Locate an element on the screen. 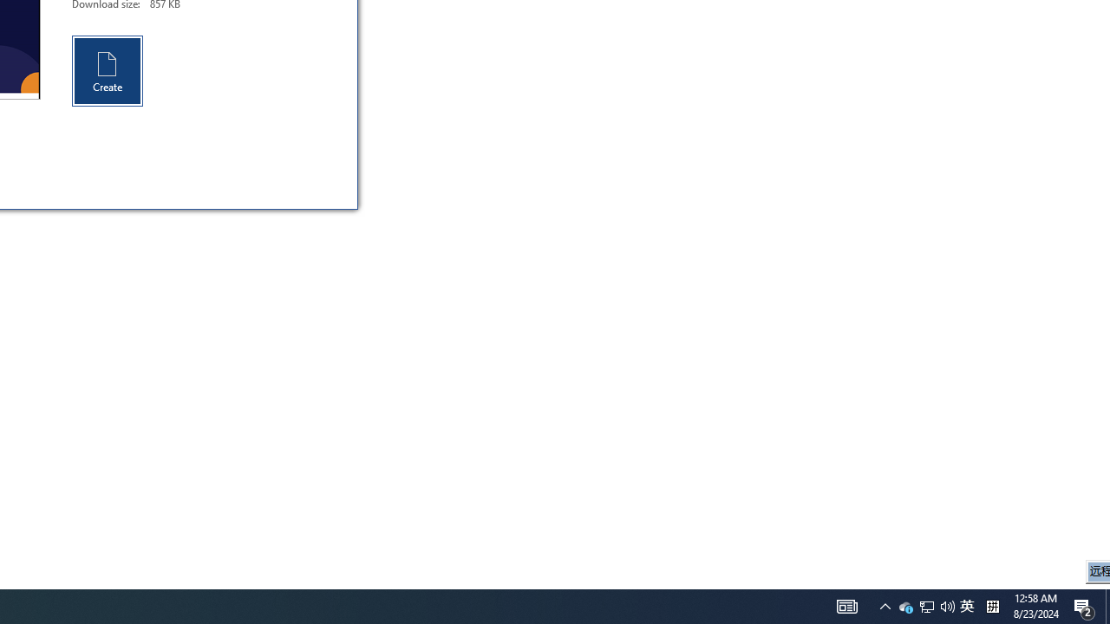 This screenshot has width=1110, height=624. User Promoted Notification Area is located at coordinates (108, 71).